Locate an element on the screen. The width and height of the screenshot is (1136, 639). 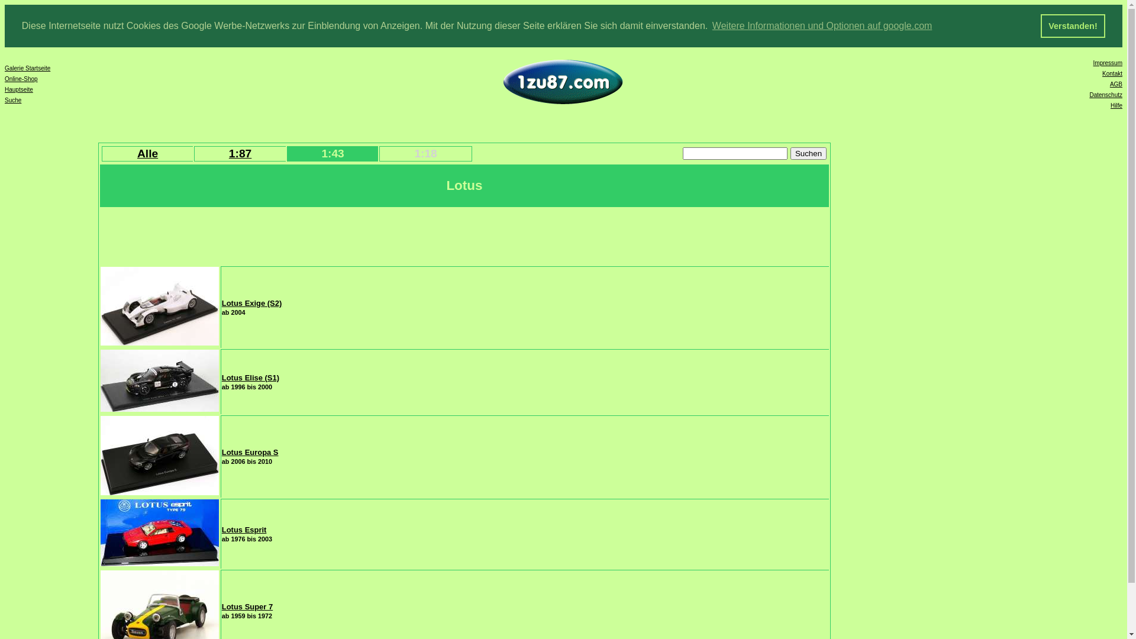
Lotus Esprit is located at coordinates (244, 530).